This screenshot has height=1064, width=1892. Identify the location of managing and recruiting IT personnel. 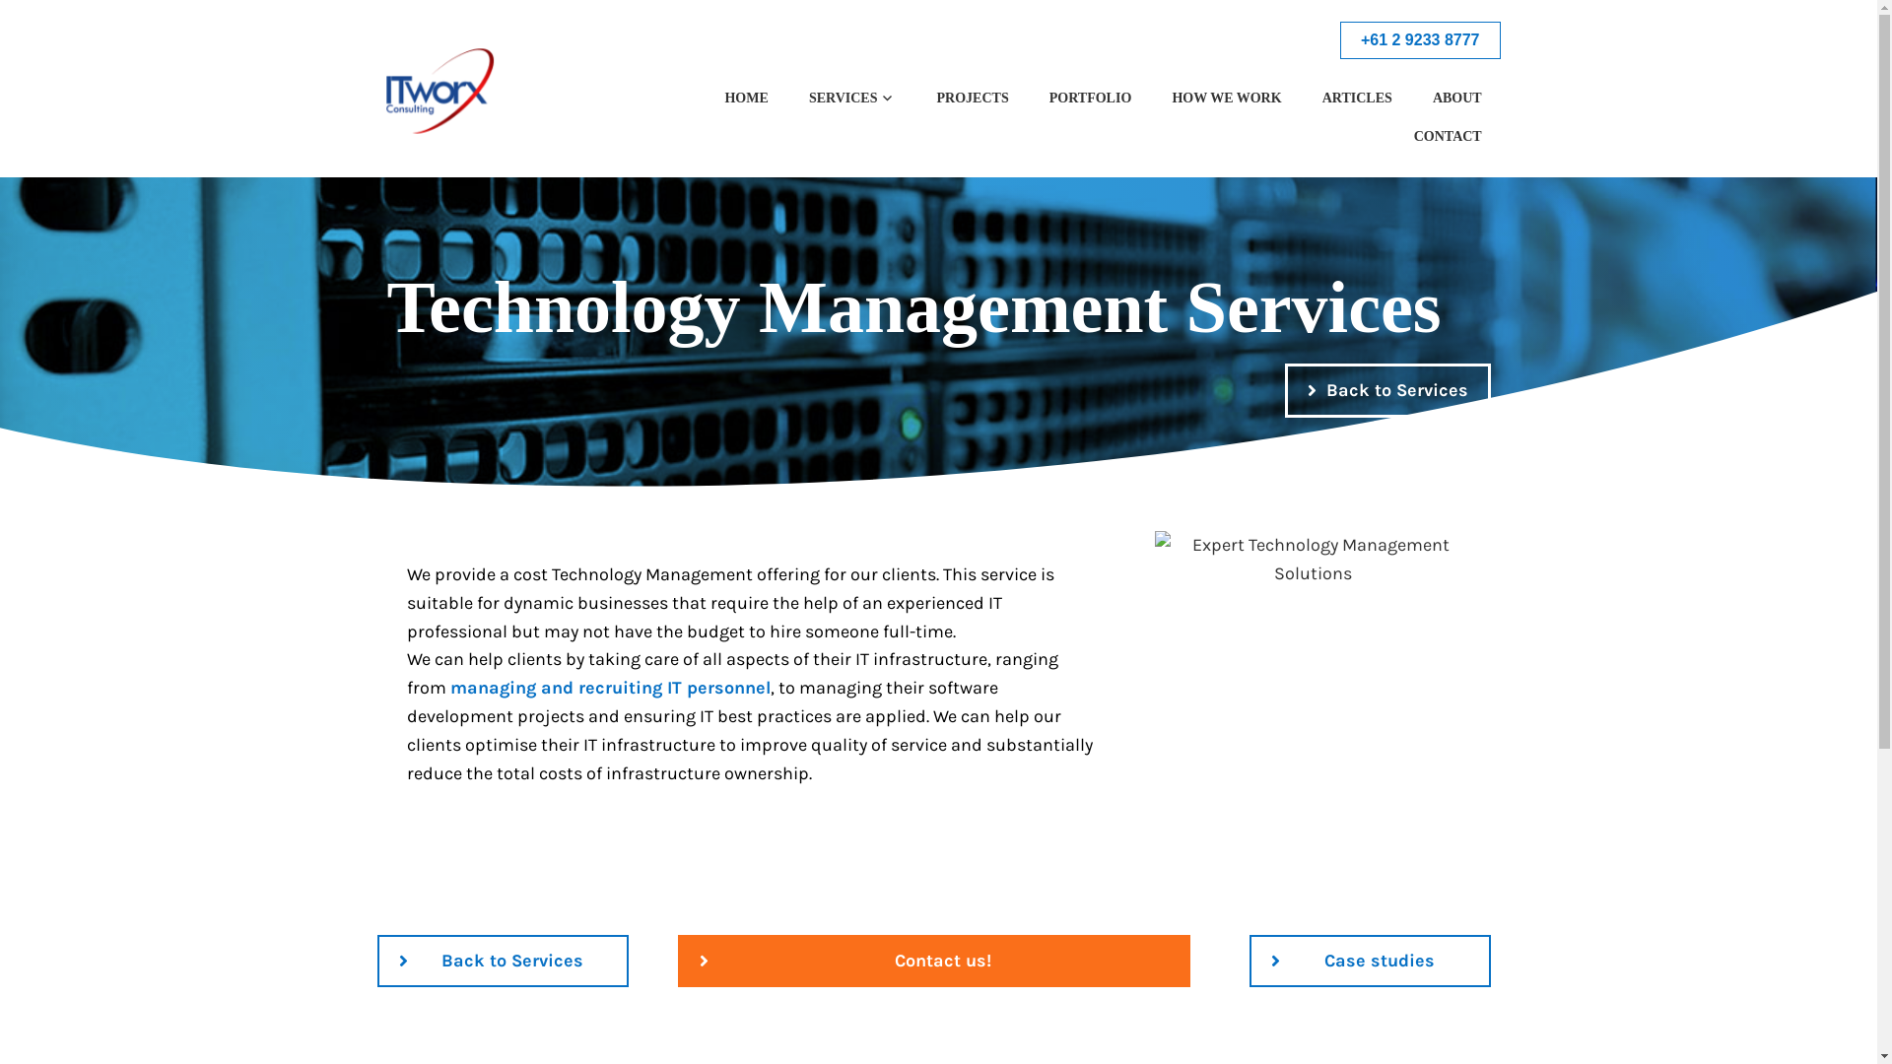
(609, 688).